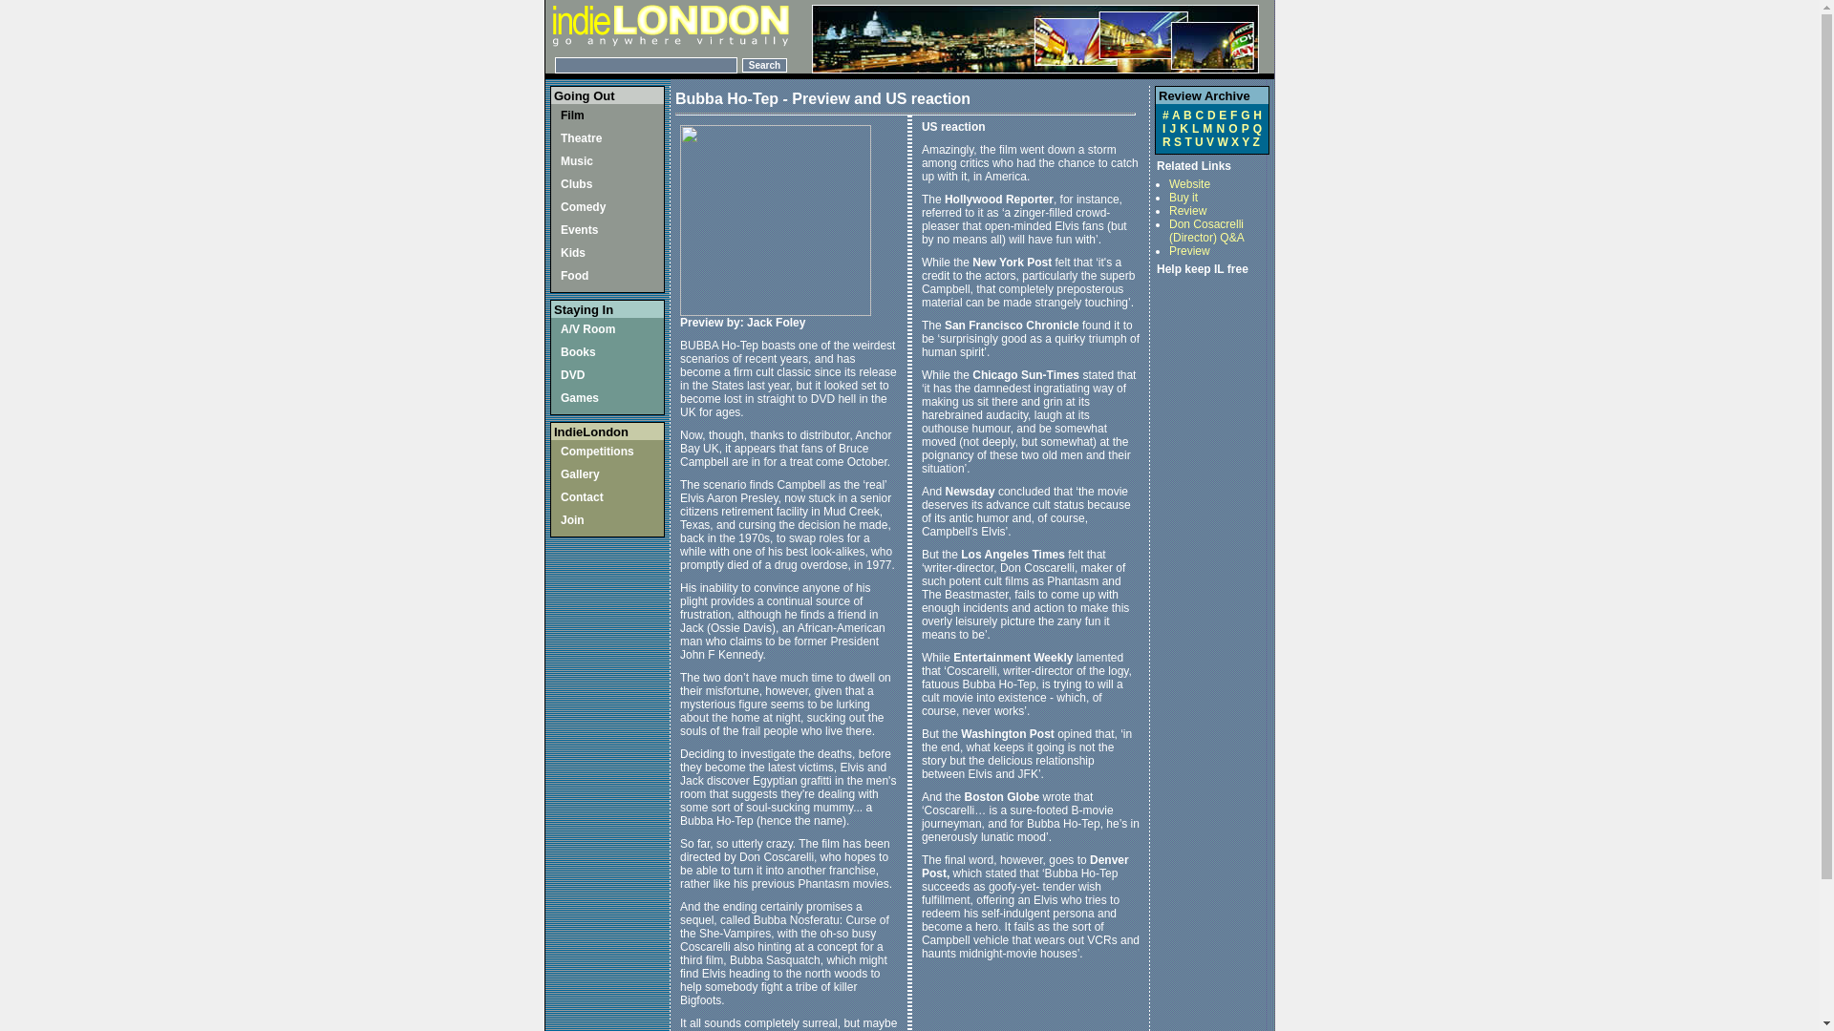  Describe the element at coordinates (575, 275) in the screenshot. I see `Food` at that location.